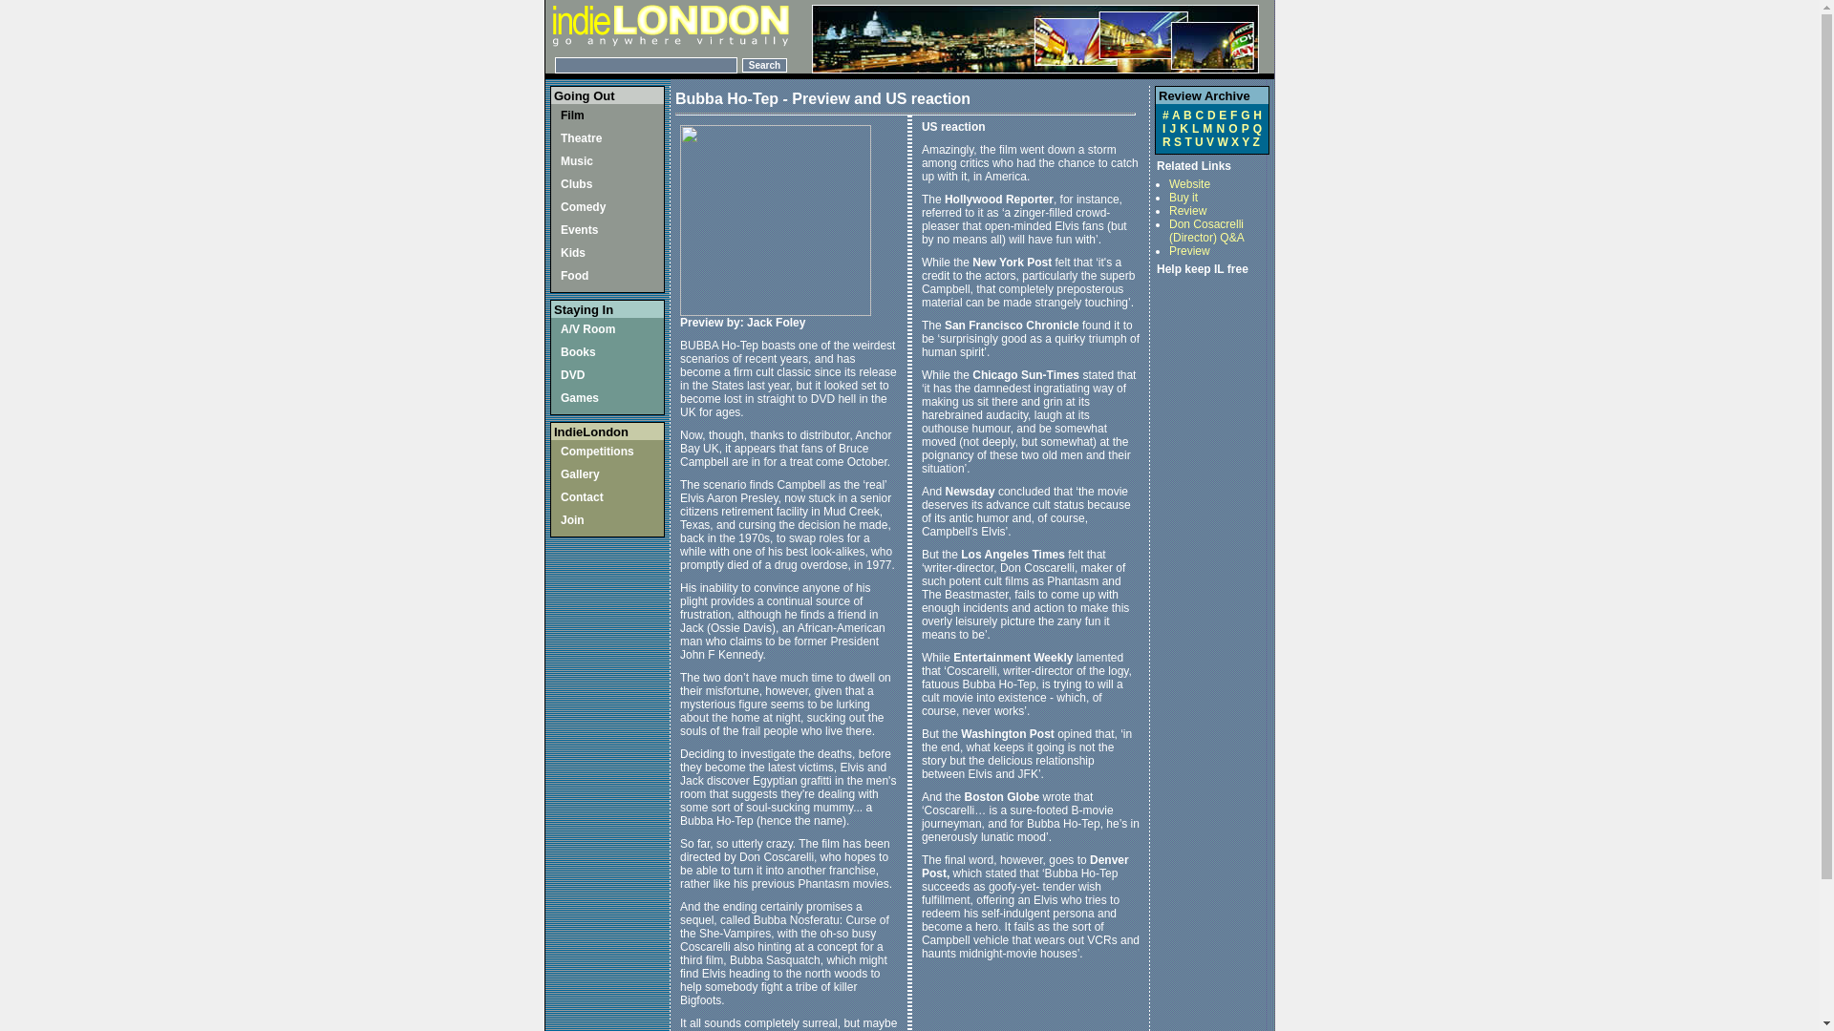  Describe the element at coordinates (575, 275) in the screenshot. I see `Food` at that location.